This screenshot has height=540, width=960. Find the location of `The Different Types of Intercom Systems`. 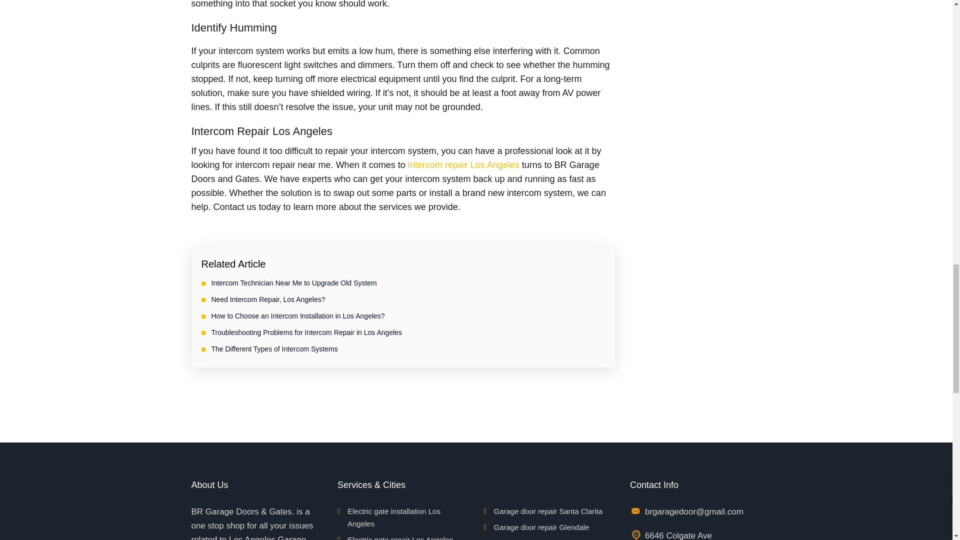

The Different Types of Intercom Systems is located at coordinates (274, 349).